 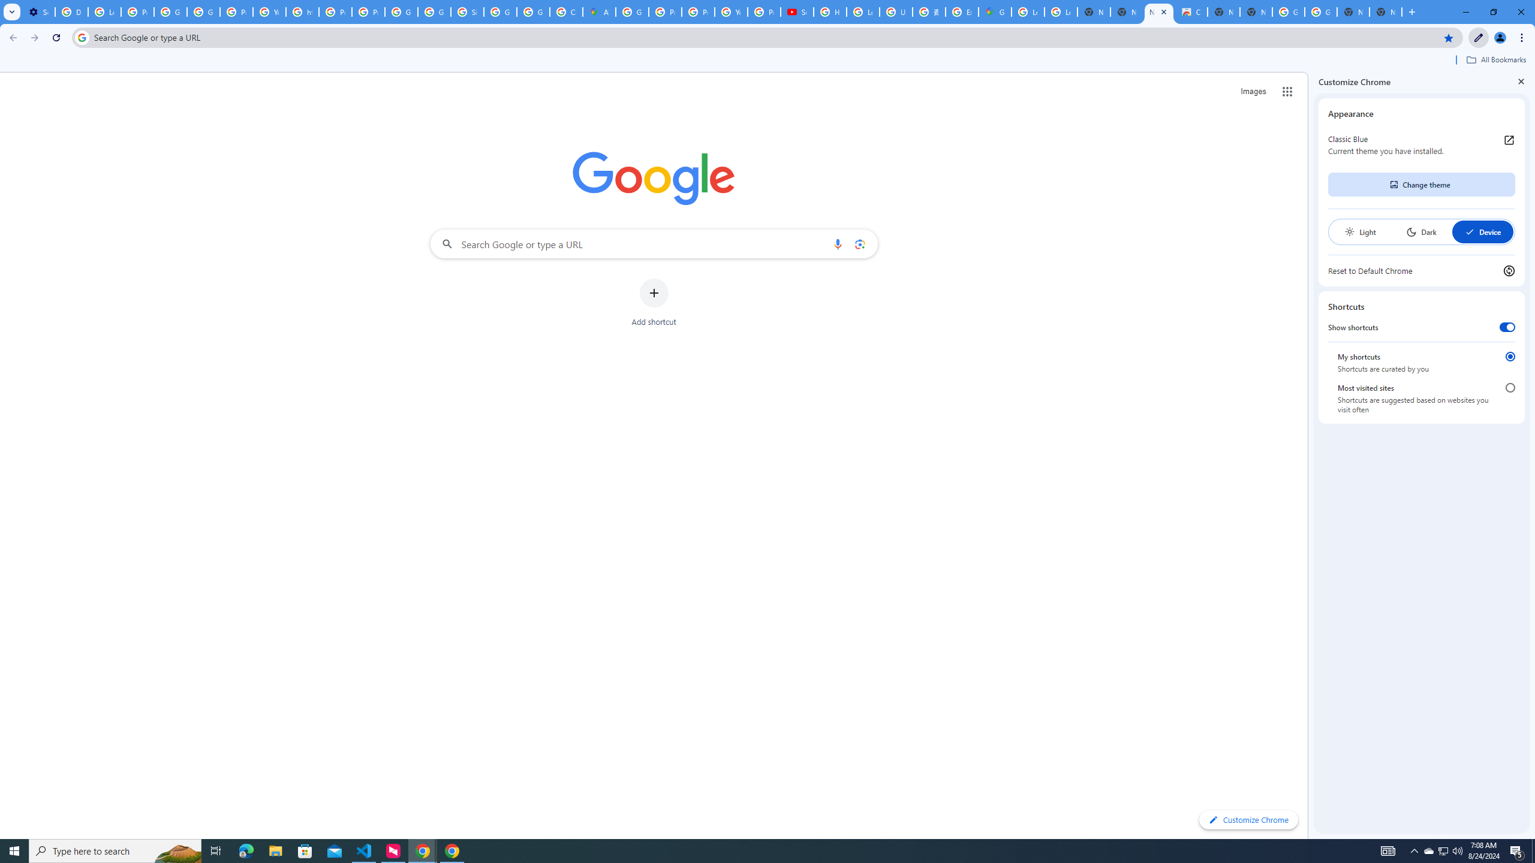 I want to click on New Tab, so click(x=1386, y=12).